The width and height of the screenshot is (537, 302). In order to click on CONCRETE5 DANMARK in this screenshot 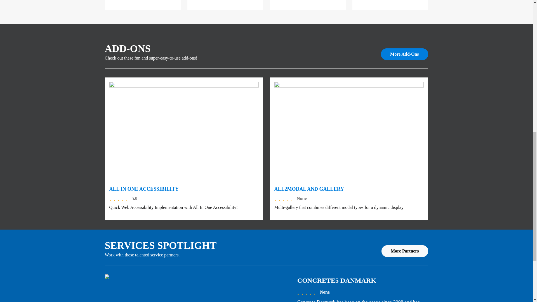, I will do `click(337, 280)`.